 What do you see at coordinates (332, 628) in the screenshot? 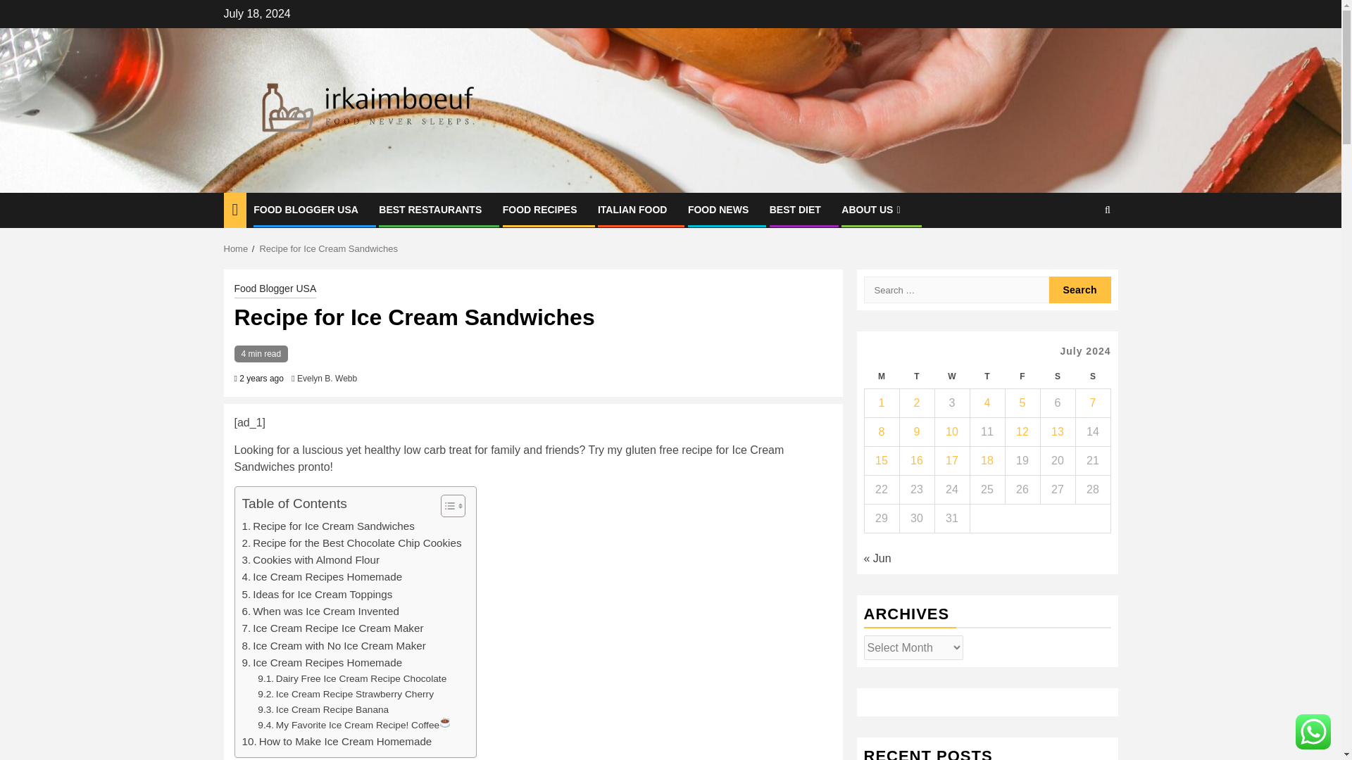
I see `Ice Cream Recipe Ice Cream Maker` at bounding box center [332, 628].